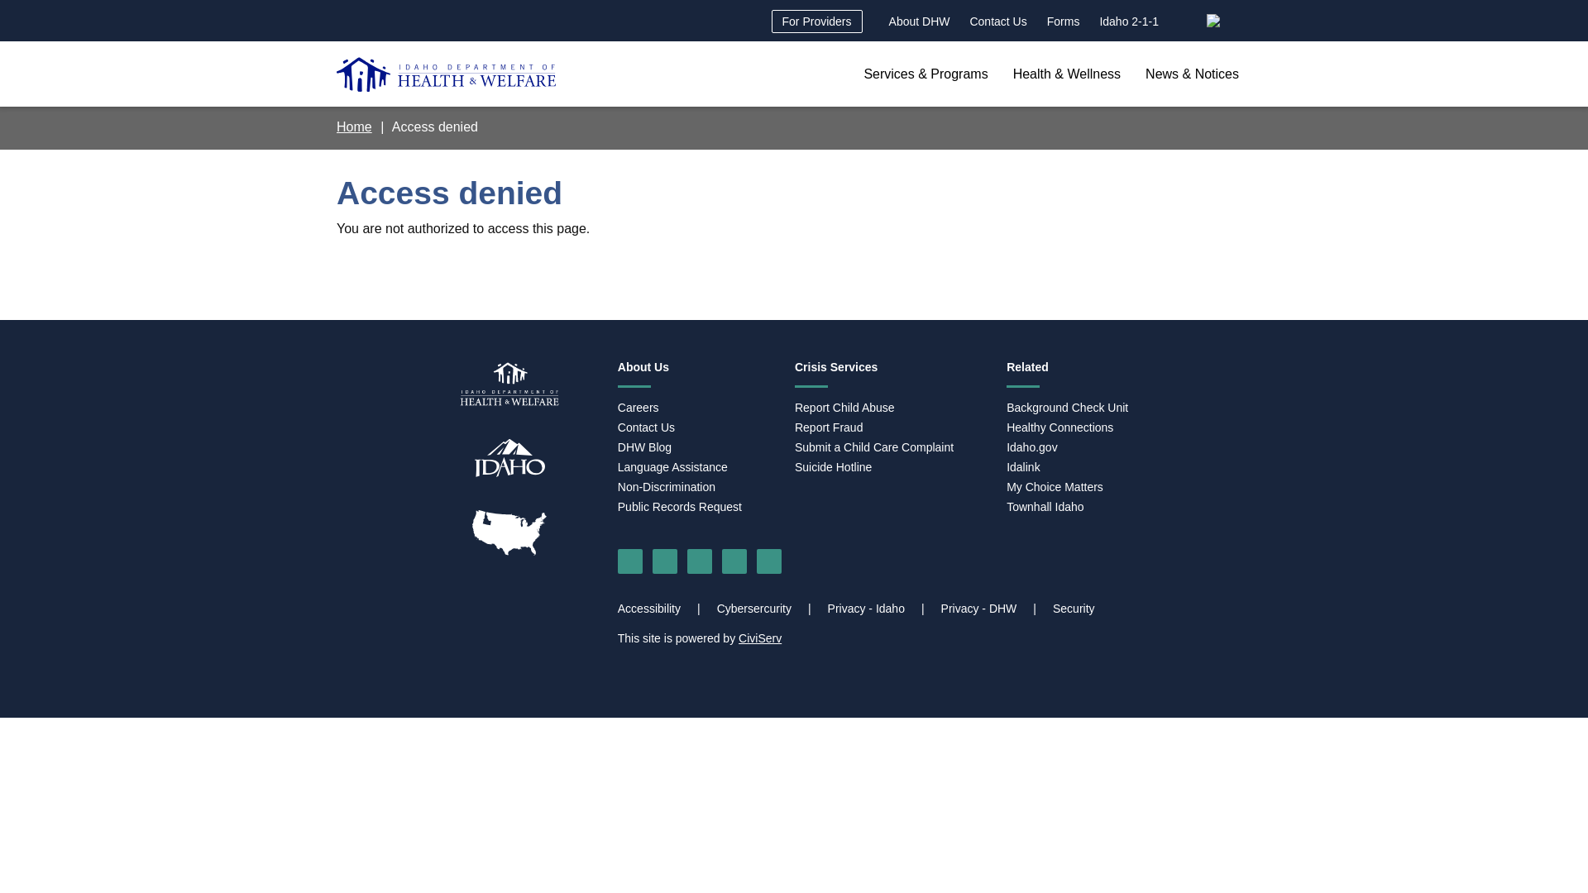 This screenshot has height=893, width=1588. Describe the element at coordinates (817, 21) in the screenshot. I see `Resources for providers` at that location.